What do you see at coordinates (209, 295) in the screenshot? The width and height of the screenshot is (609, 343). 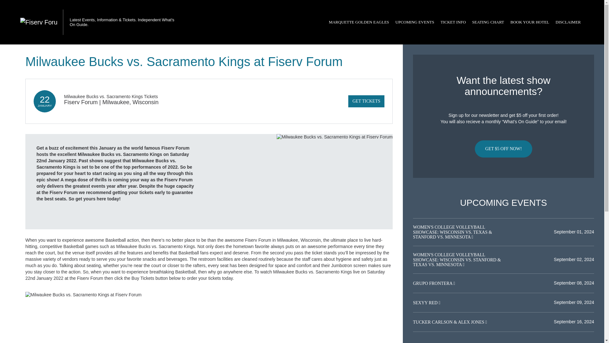 I see `Milwaukee Bucks vs. Sacramento Kings at Fiserv Forum tickets` at bounding box center [209, 295].